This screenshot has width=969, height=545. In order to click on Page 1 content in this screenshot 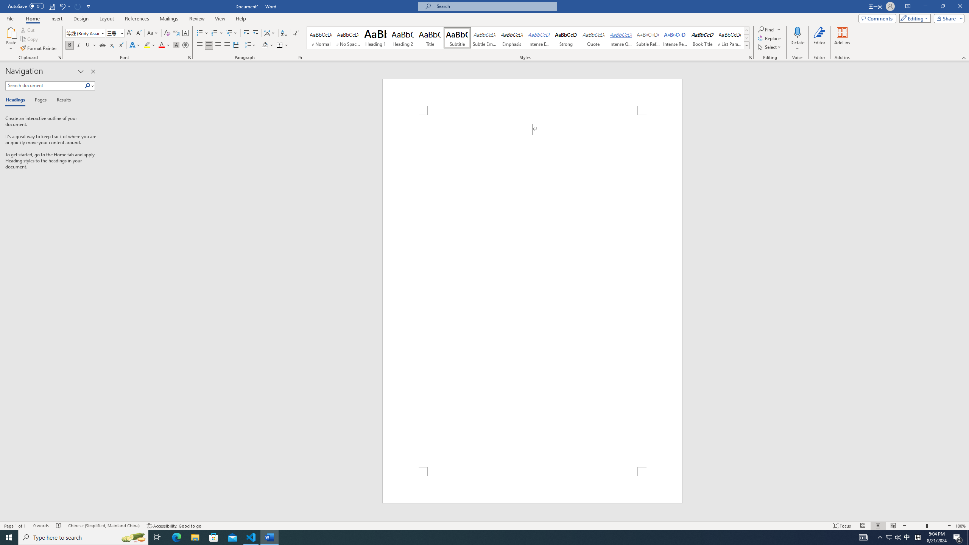, I will do `click(532, 291)`.